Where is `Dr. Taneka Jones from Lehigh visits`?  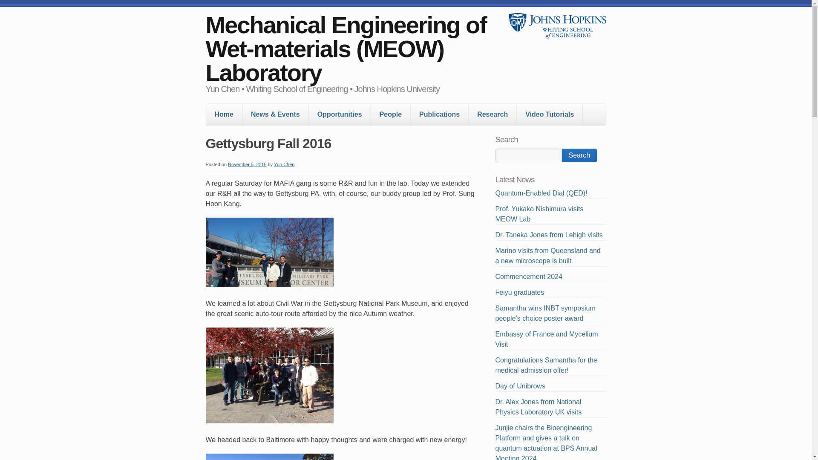 Dr. Taneka Jones from Lehigh visits is located at coordinates (548, 235).